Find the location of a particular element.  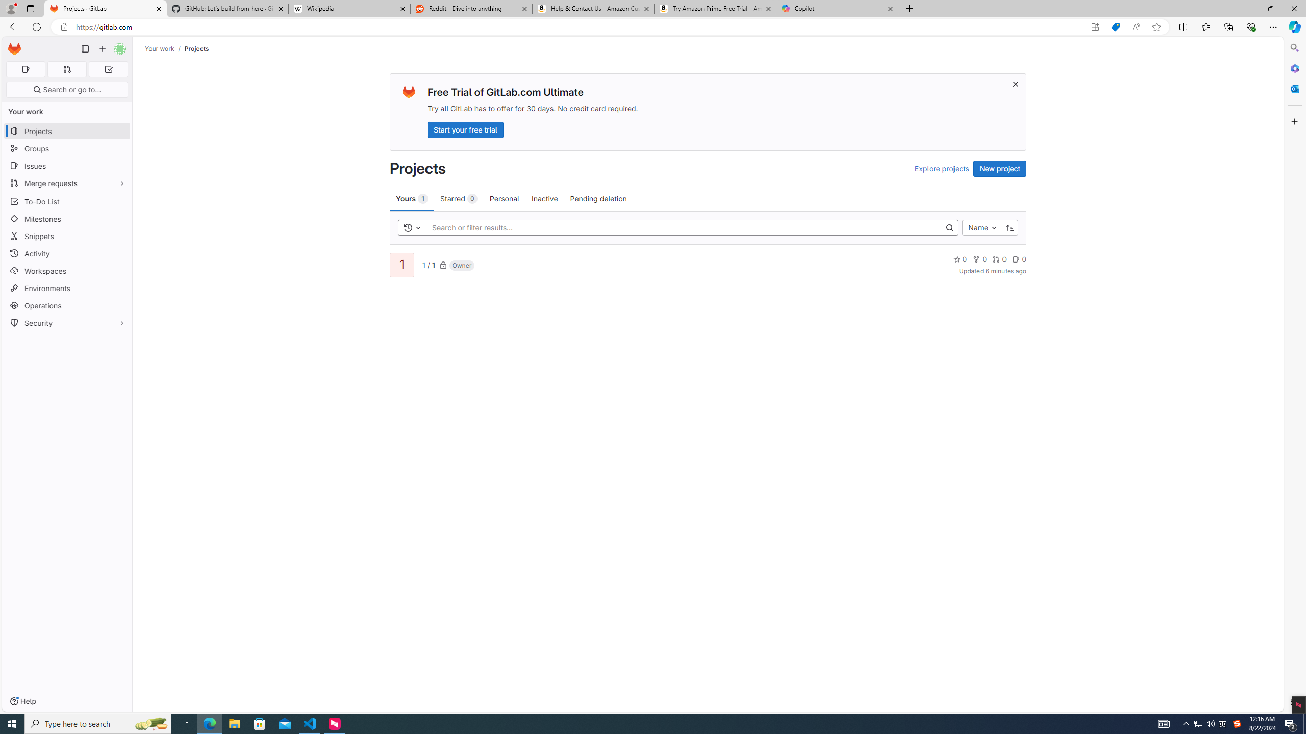

Starred 0 is located at coordinates (458, 198).